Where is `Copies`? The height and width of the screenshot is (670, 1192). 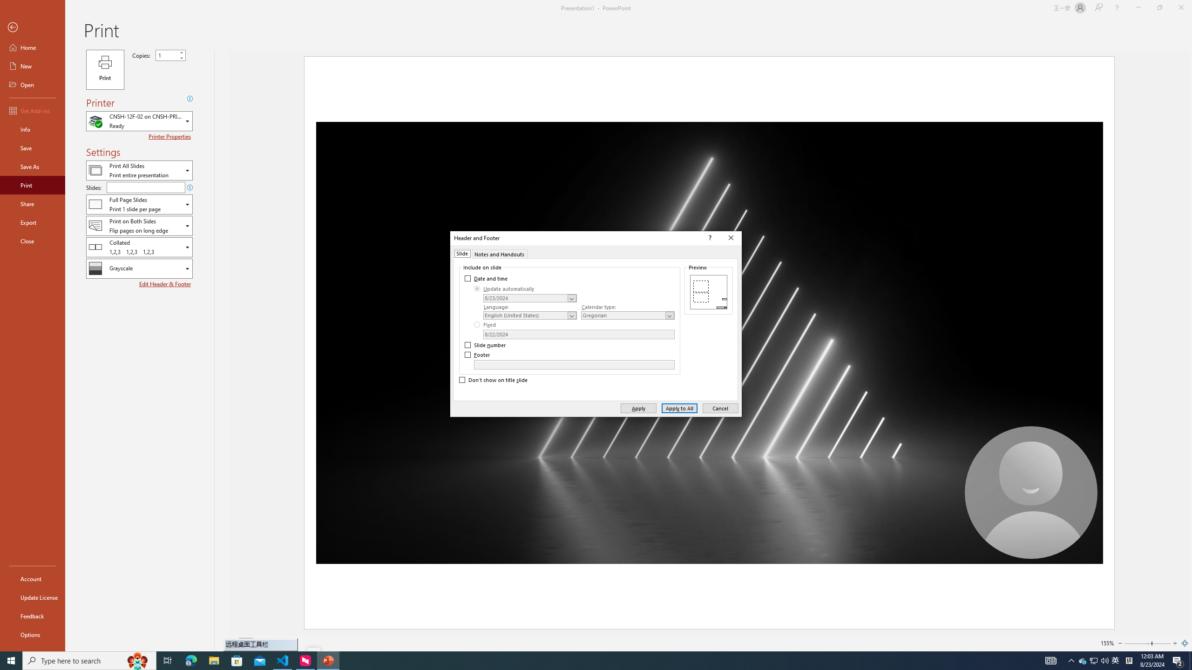 Copies is located at coordinates (170, 55).